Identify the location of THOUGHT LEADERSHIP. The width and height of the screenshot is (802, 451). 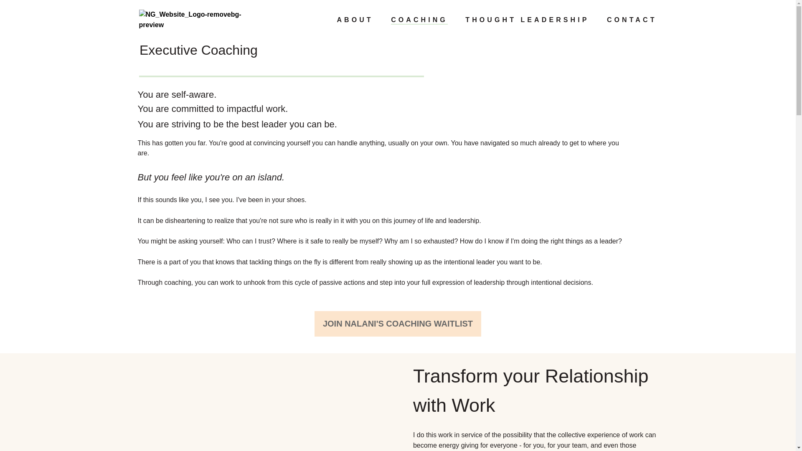
(527, 20).